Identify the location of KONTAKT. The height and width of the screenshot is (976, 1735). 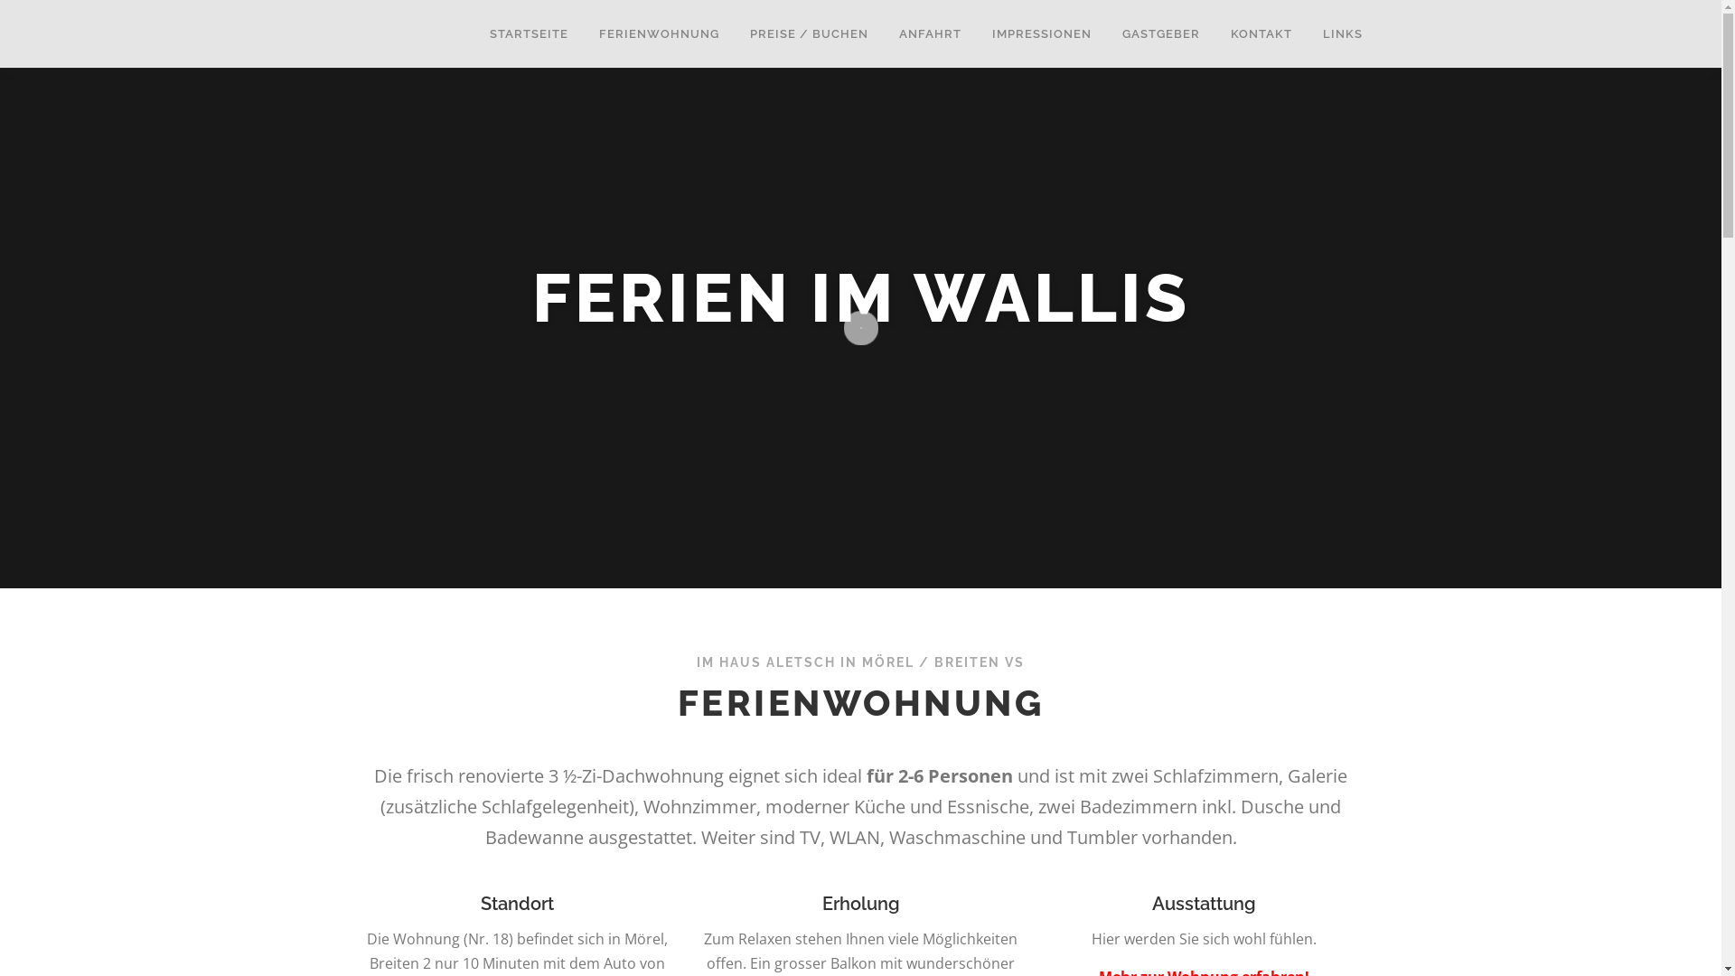
(1261, 34).